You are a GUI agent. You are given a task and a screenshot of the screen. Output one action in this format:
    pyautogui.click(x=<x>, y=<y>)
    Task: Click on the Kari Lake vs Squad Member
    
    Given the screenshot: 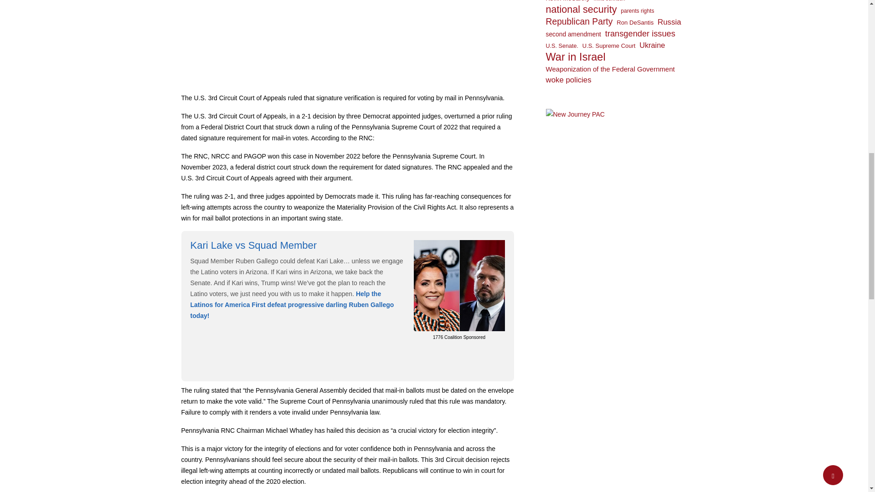 What is the action you would take?
    pyautogui.click(x=253, y=245)
    